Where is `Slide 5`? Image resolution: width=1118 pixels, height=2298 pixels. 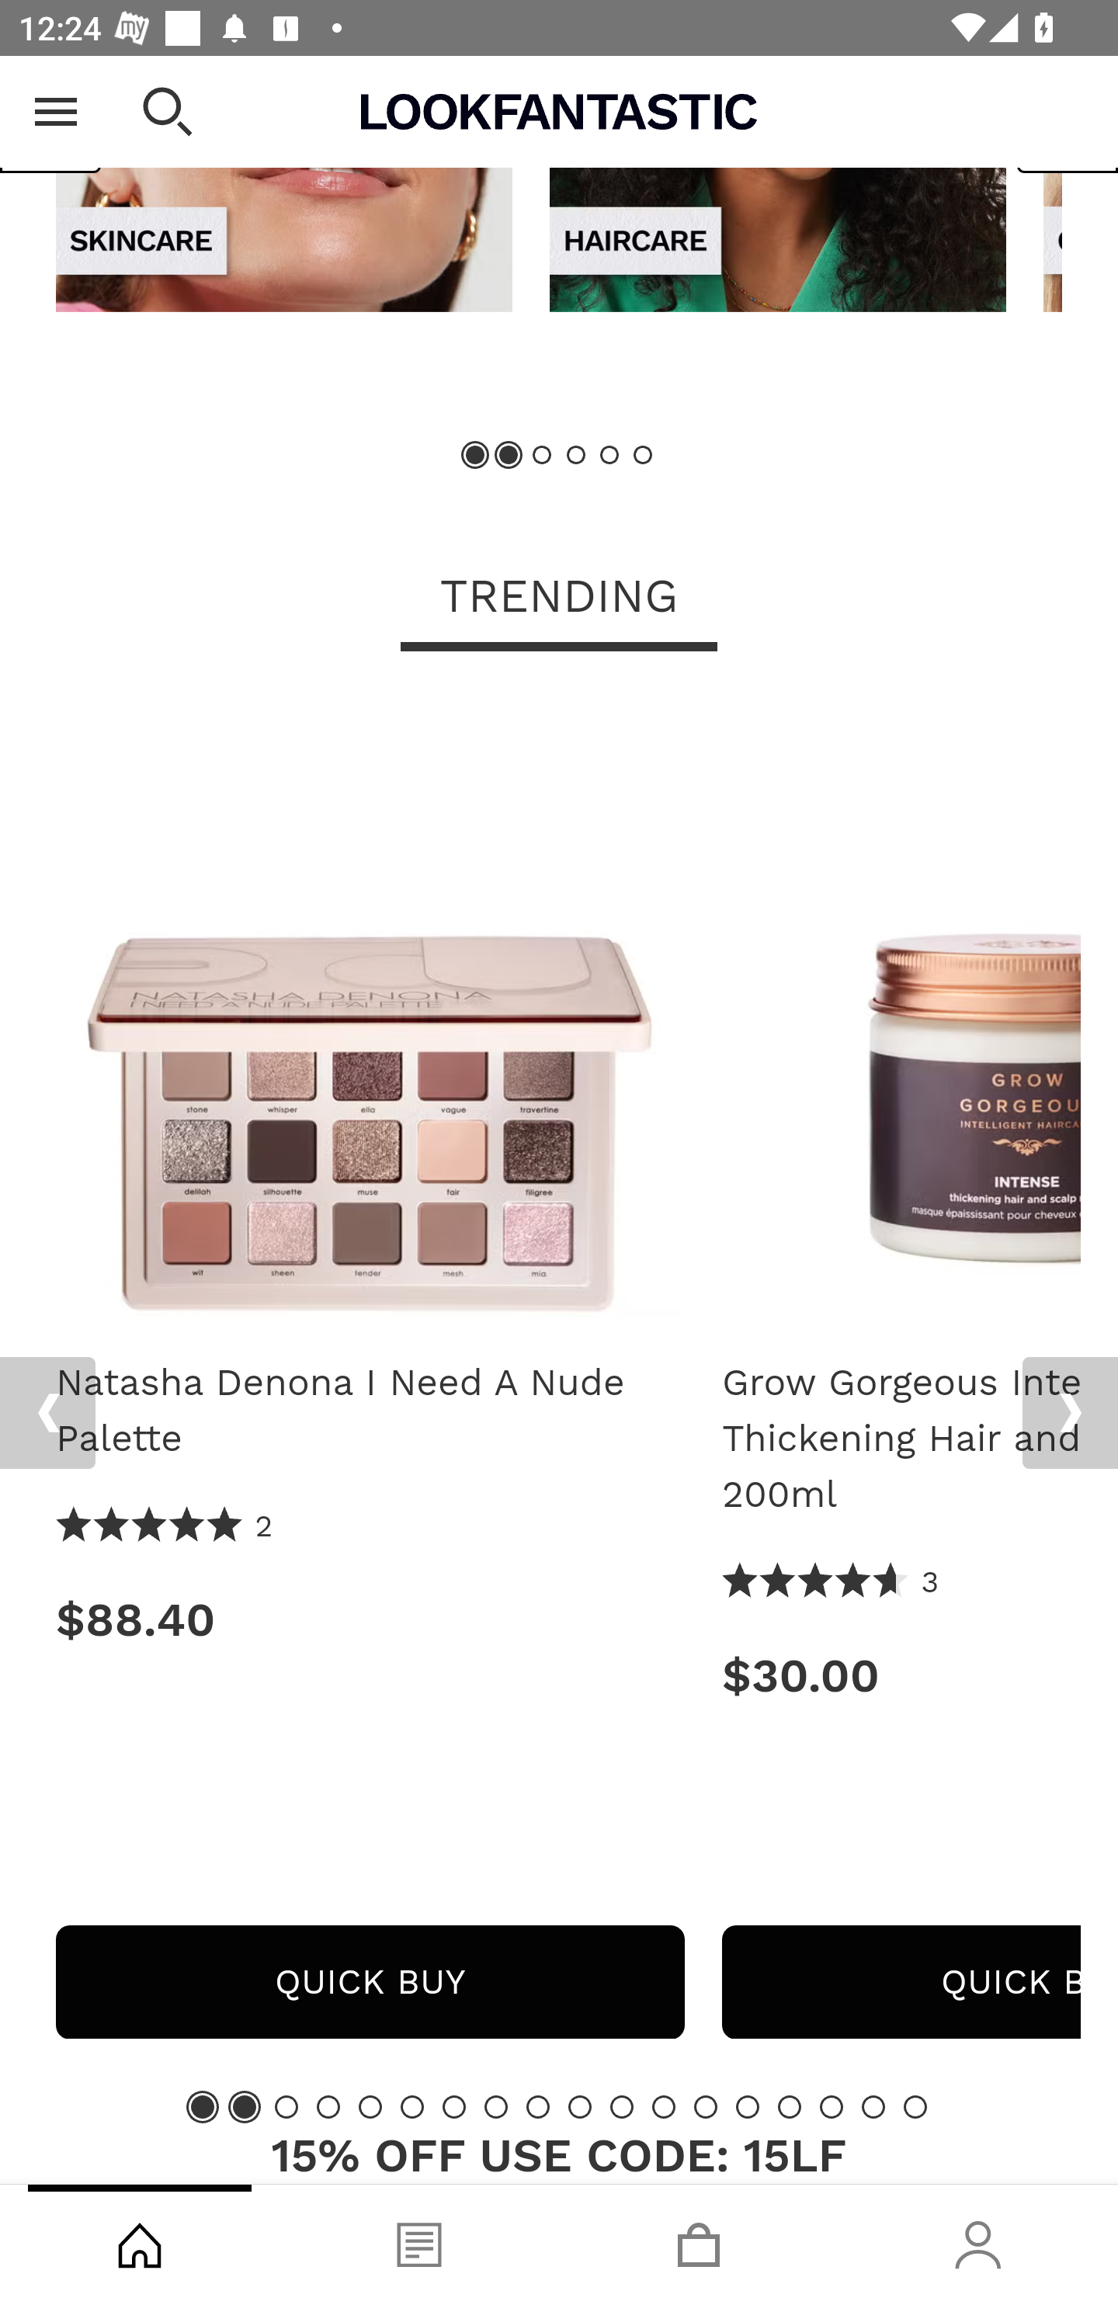
Slide 5 is located at coordinates (609, 456).